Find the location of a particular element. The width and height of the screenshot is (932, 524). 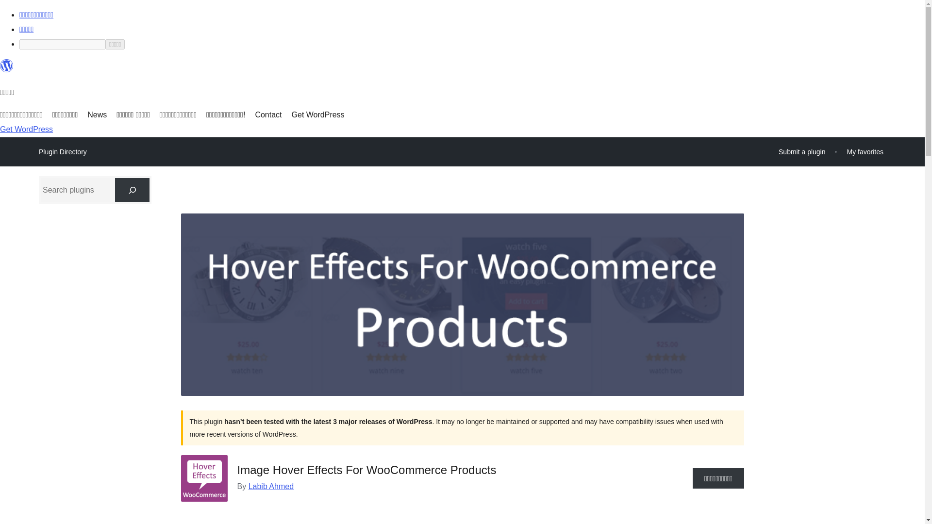

WordPress.org is located at coordinates (7, 70).